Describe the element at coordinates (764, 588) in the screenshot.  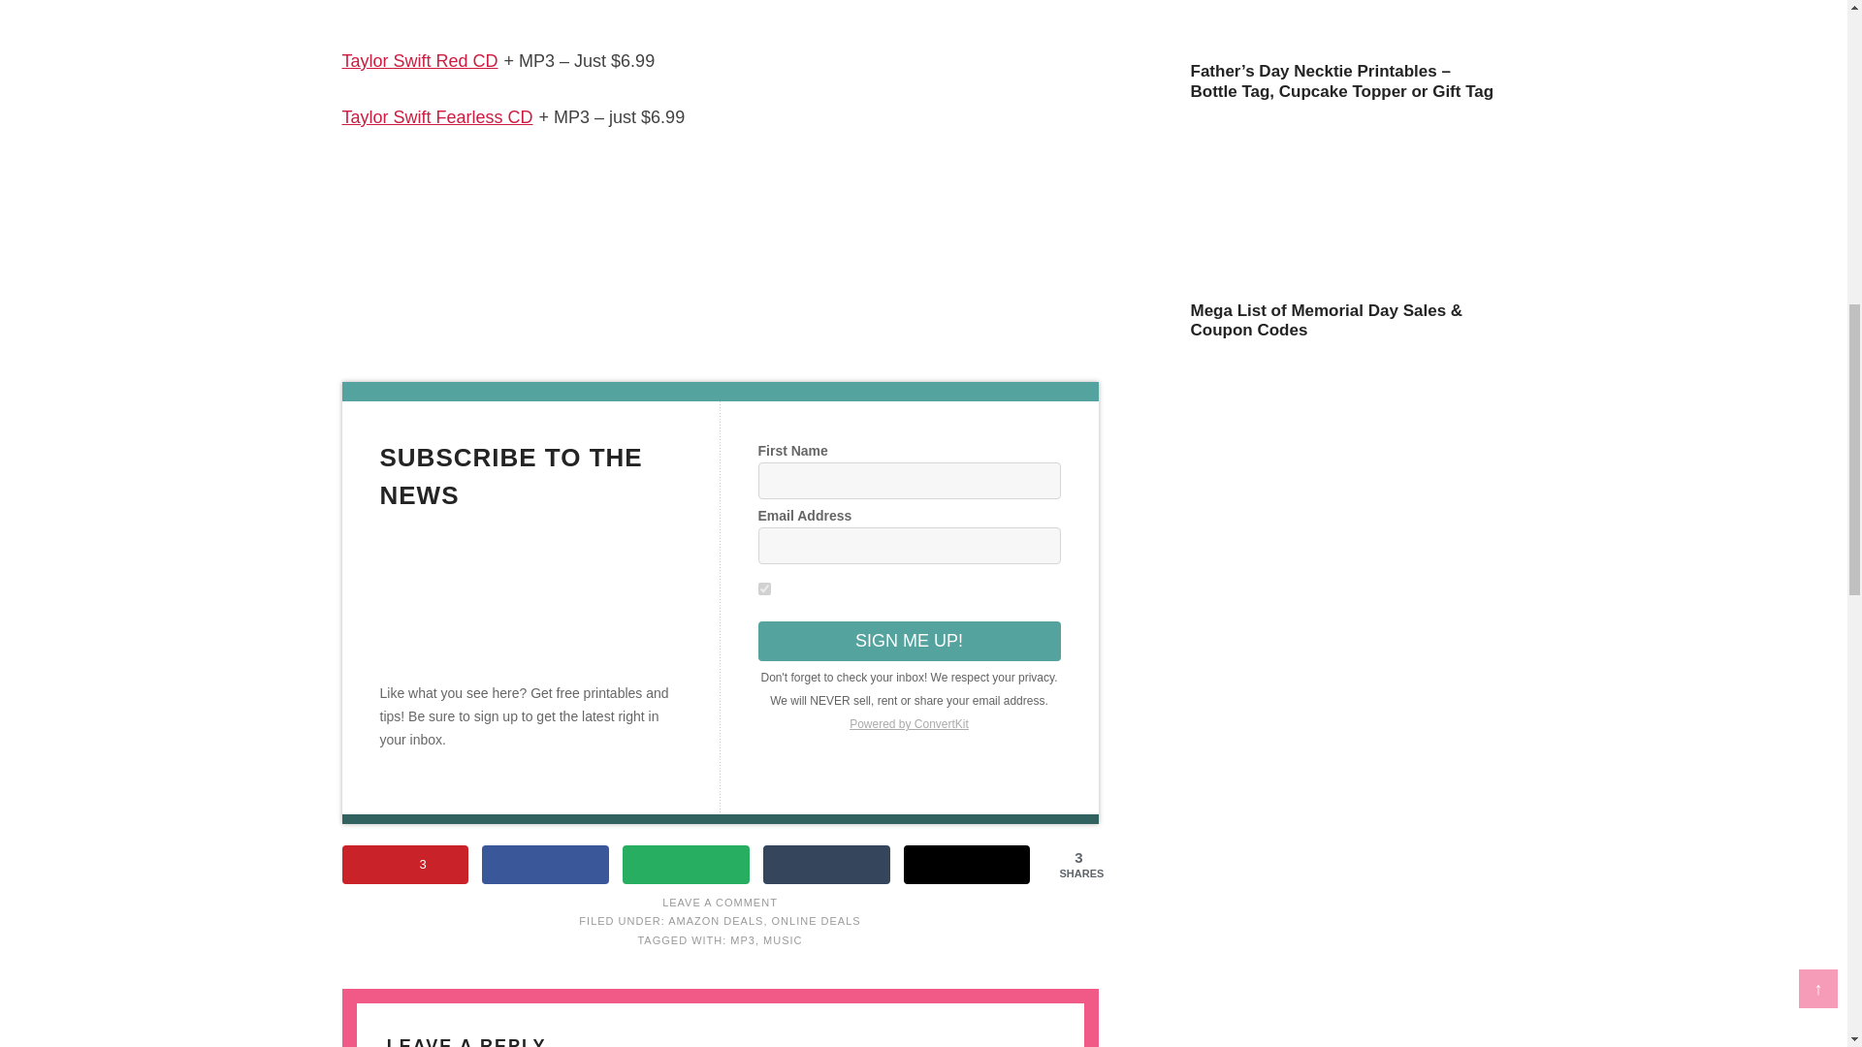
I see `on` at that location.